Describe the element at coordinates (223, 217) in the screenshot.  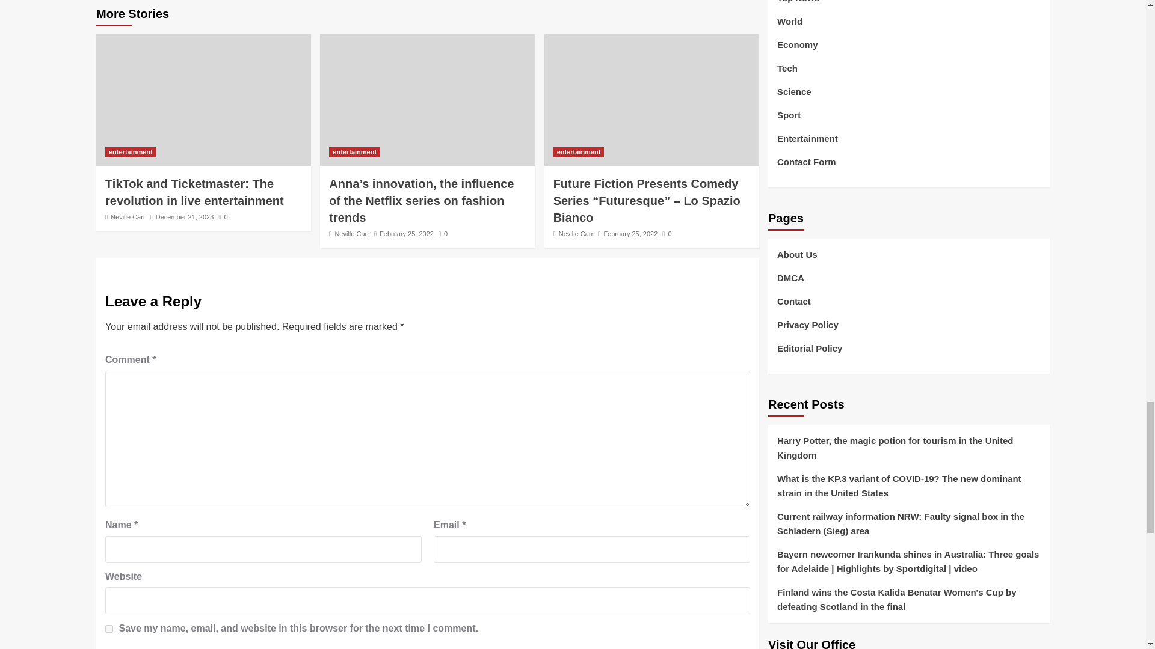
I see `0` at that location.